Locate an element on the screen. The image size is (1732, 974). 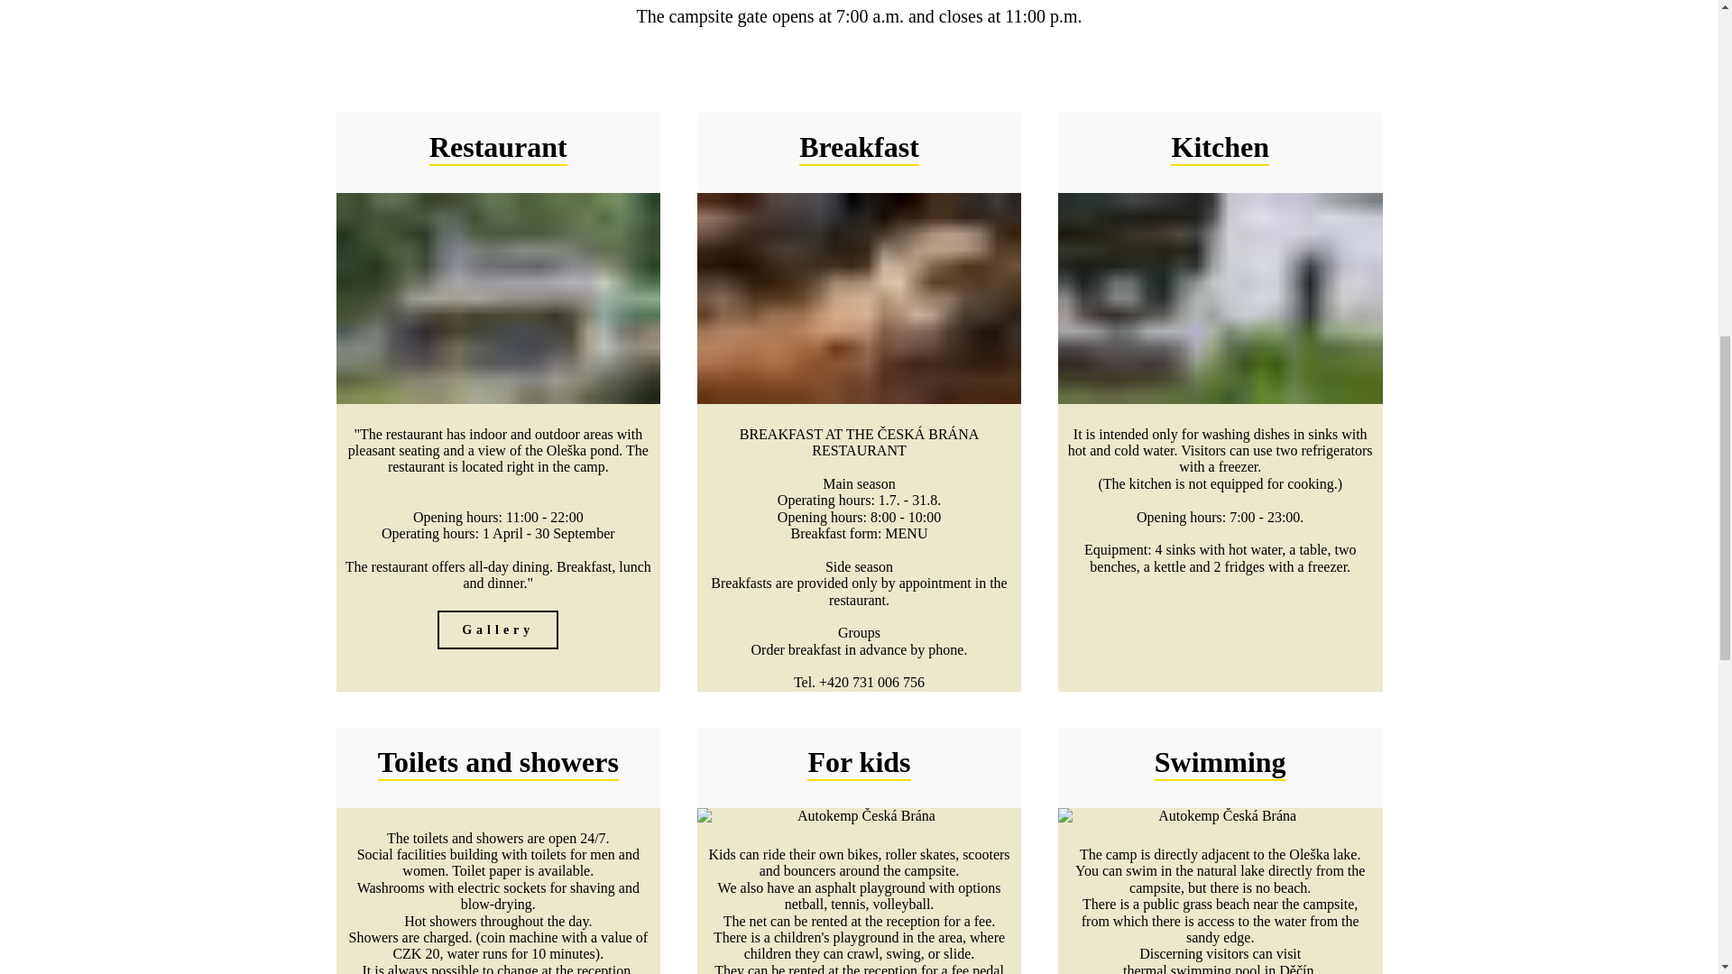
Gallery is located at coordinates (498, 649).